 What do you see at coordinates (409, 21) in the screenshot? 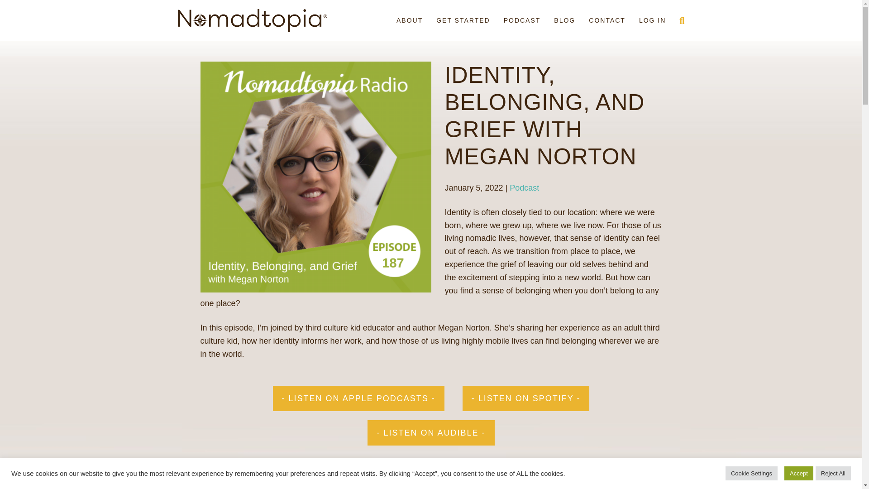
I see `ABOUT` at bounding box center [409, 21].